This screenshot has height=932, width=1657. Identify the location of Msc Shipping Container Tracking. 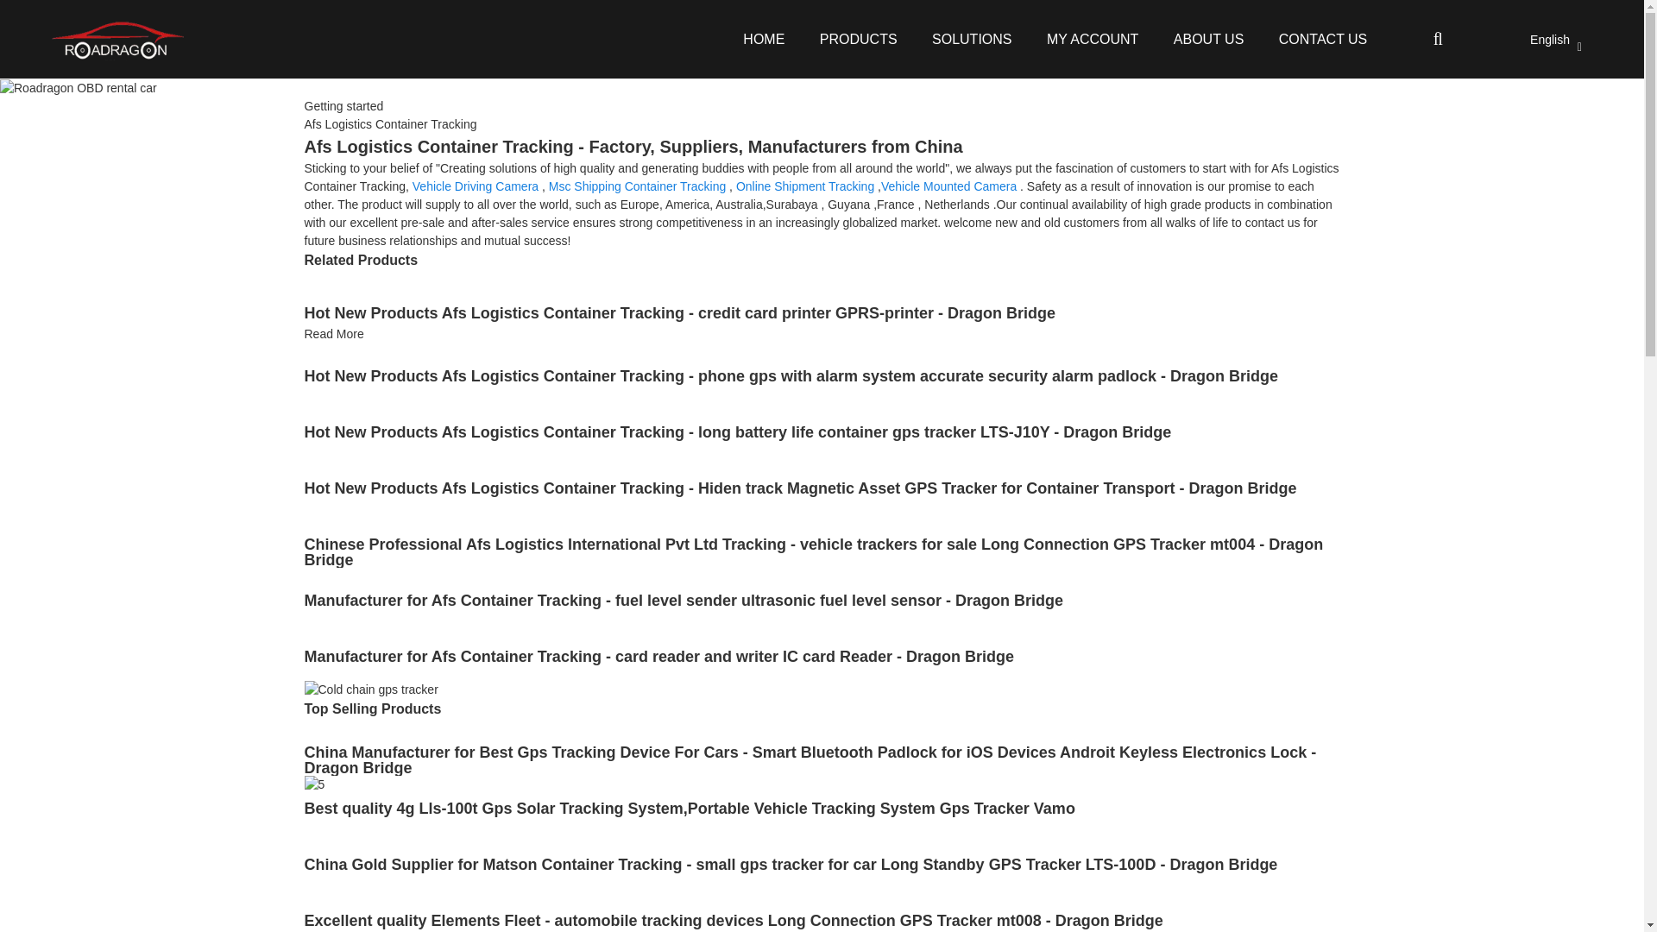
(637, 186).